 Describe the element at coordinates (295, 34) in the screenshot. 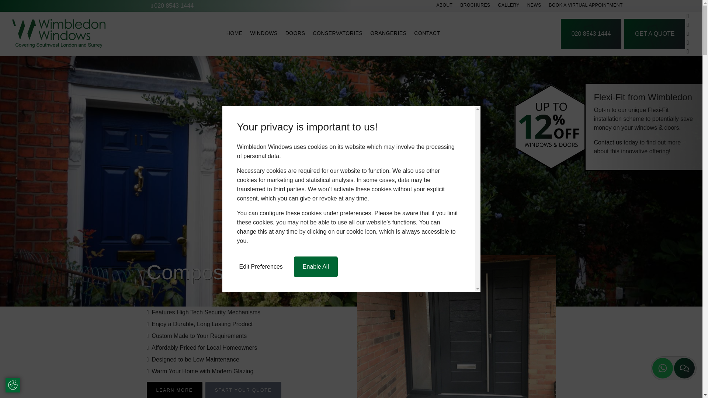

I see `DOORS` at that location.